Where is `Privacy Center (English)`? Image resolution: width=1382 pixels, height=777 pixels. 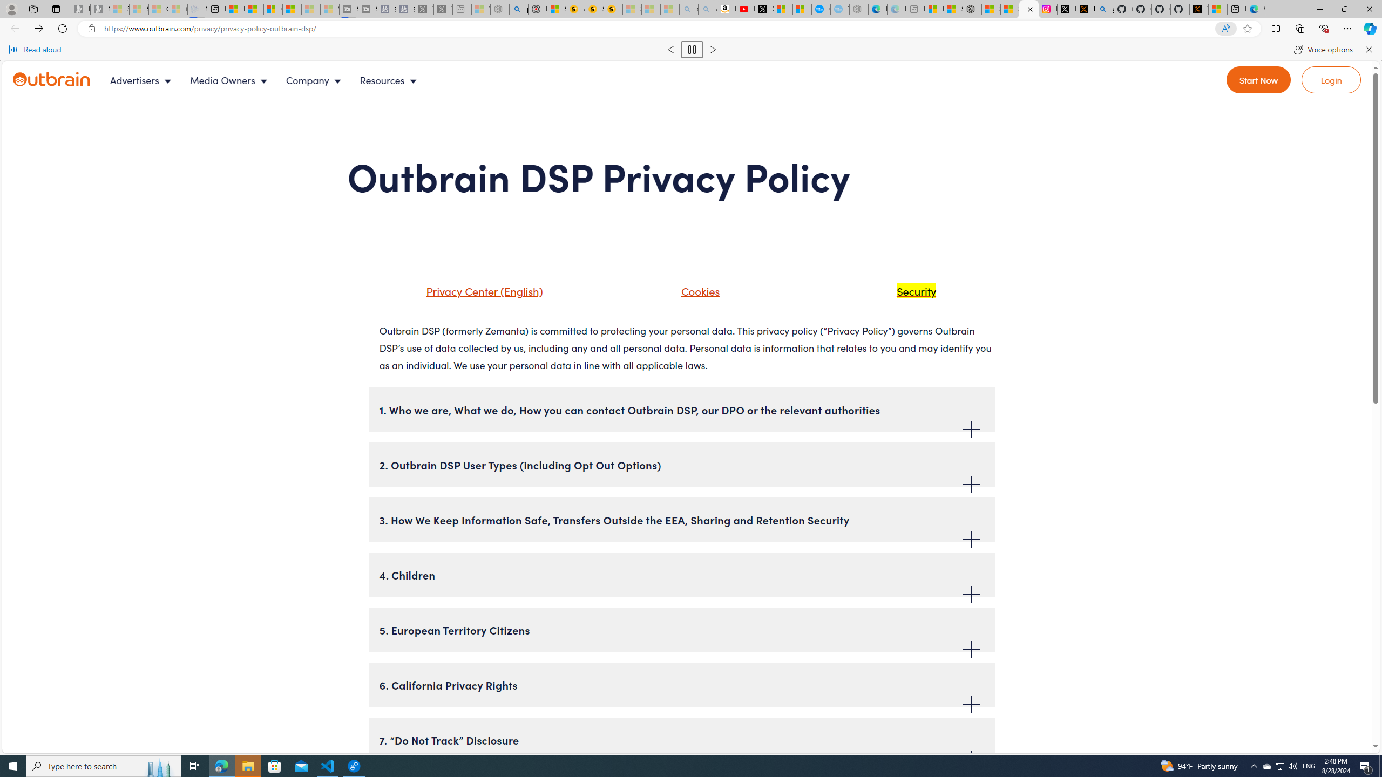 Privacy Center (English) is located at coordinates (470, 295).